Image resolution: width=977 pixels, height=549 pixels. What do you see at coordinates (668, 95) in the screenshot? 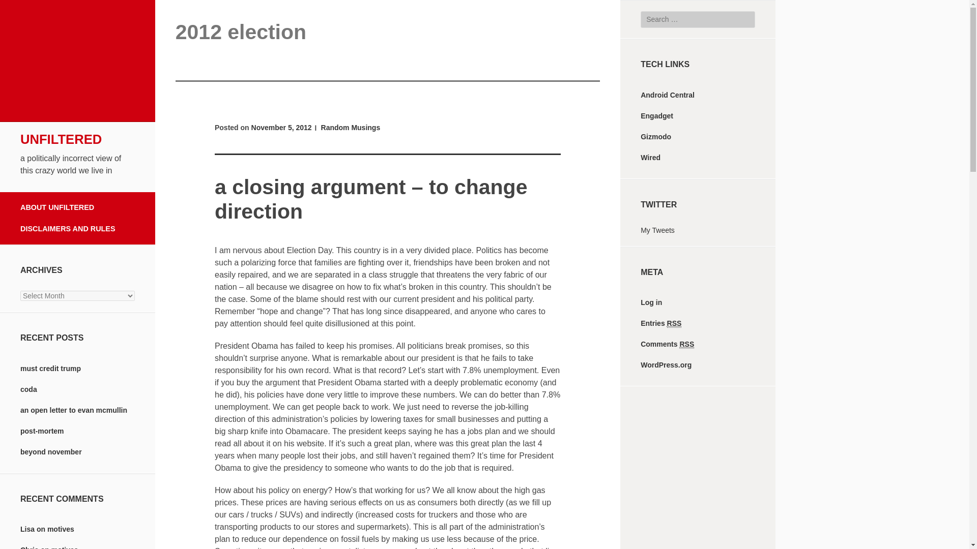
I see `News and gadget reviews for that vastly superior phone OS` at bounding box center [668, 95].